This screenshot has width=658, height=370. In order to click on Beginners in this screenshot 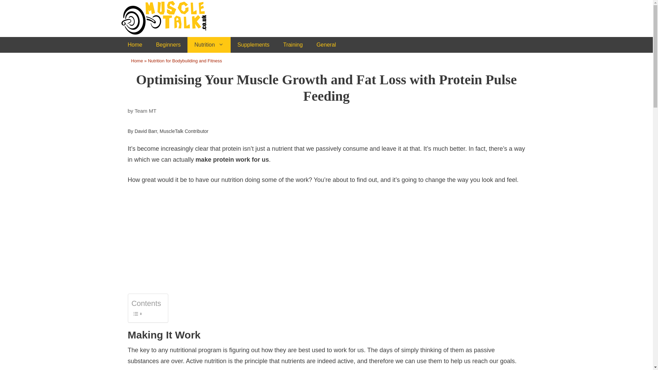, I will do `click(168, 45)`.